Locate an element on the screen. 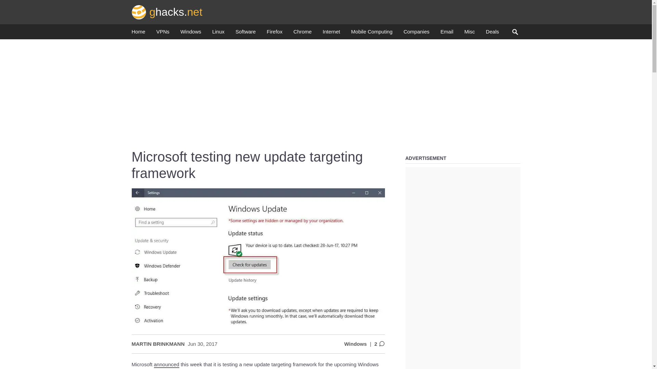 The image size is (657, 369). Chrome is located at coordinates (302, 33).